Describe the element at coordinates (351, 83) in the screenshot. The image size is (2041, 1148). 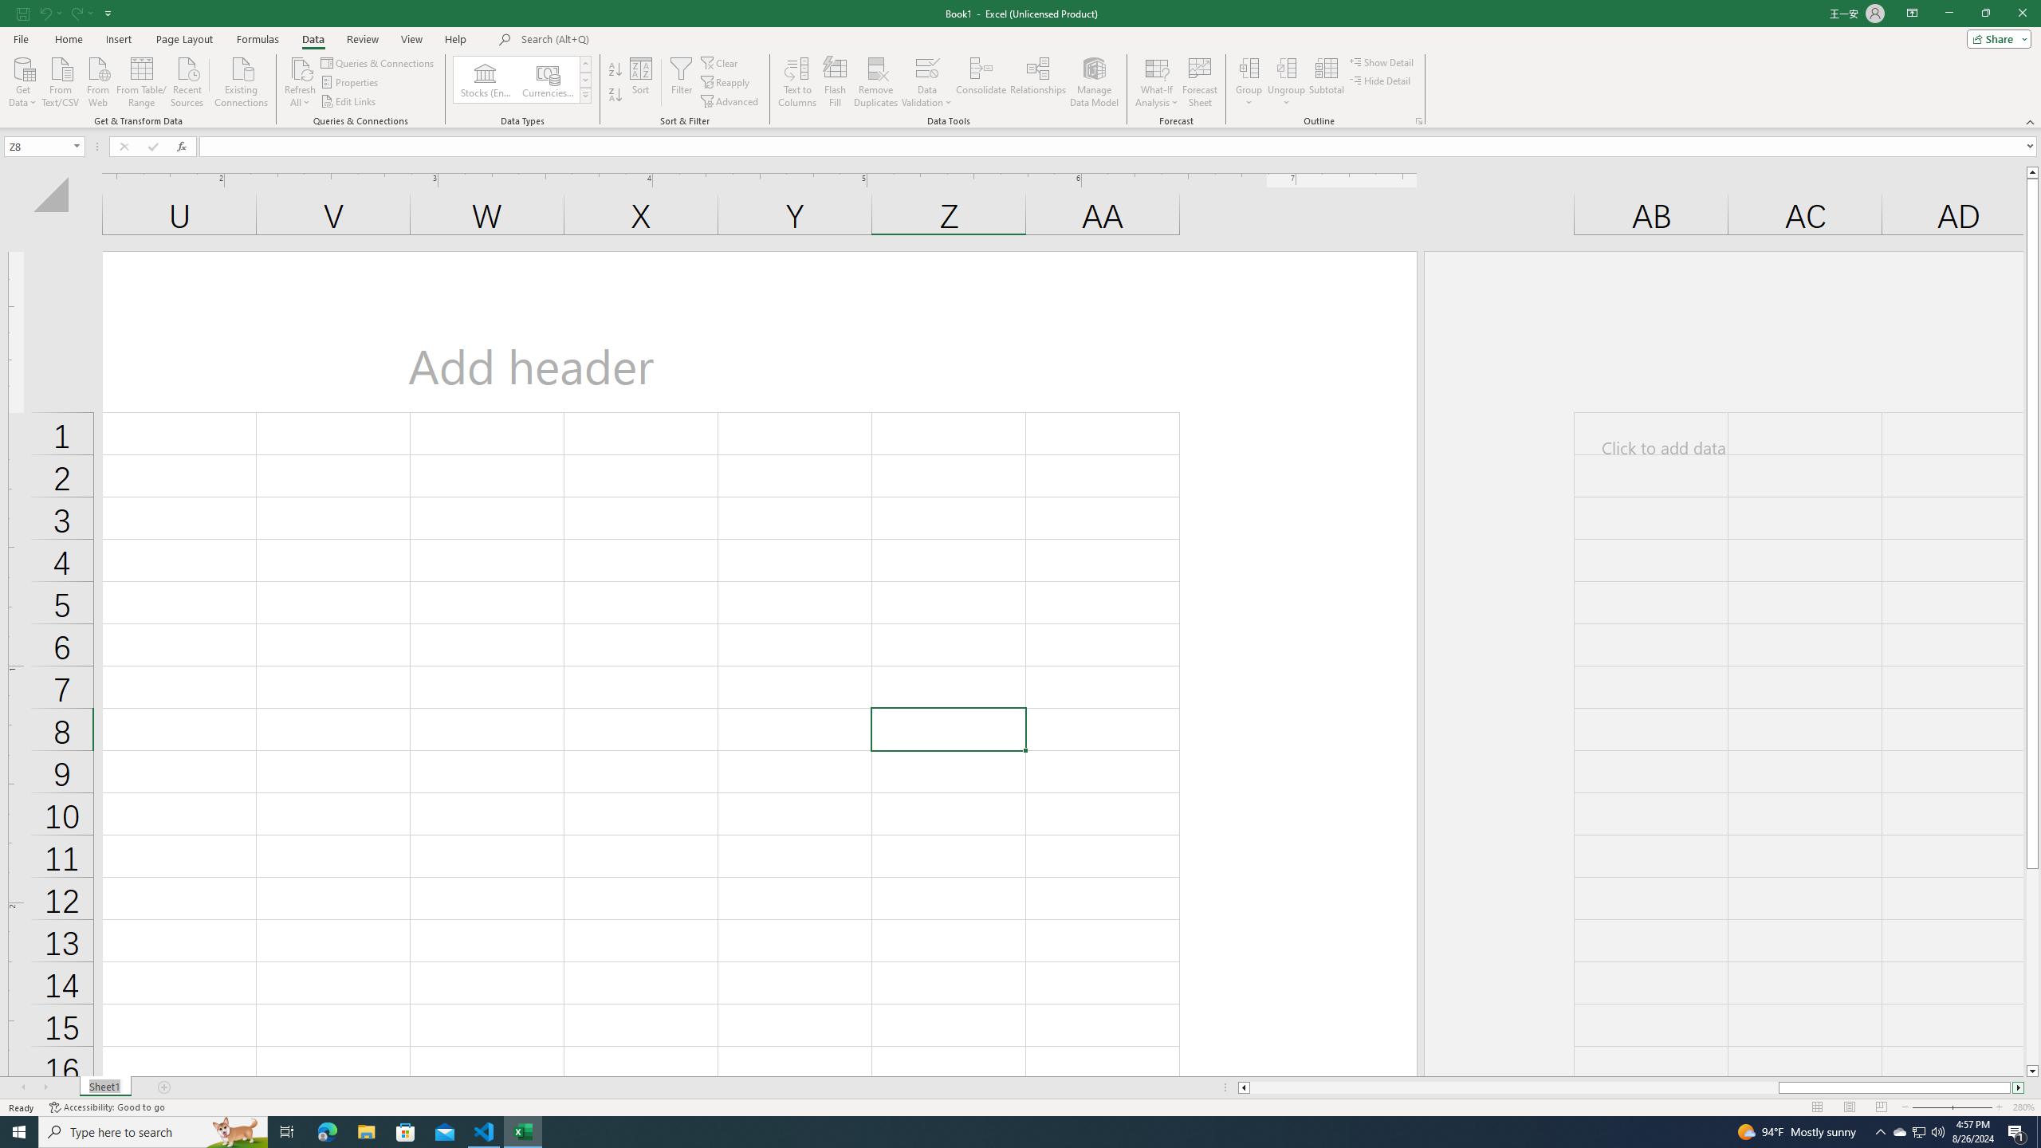
I see `Properties` at that location.